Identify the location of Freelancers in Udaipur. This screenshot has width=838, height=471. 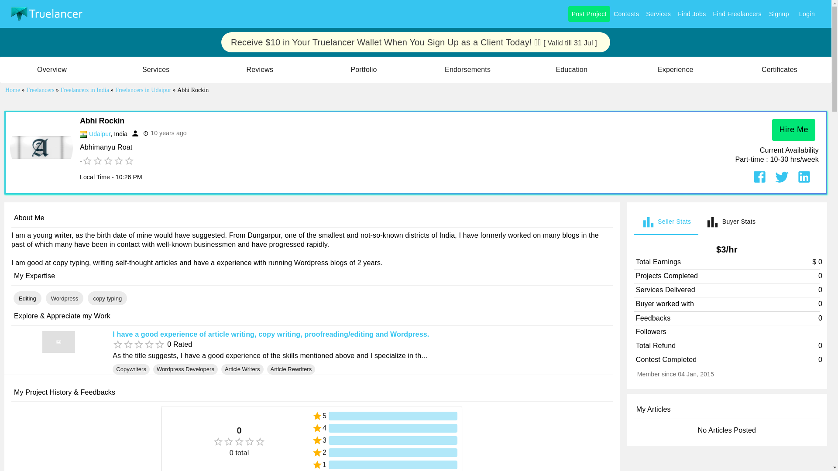
(144, 90).